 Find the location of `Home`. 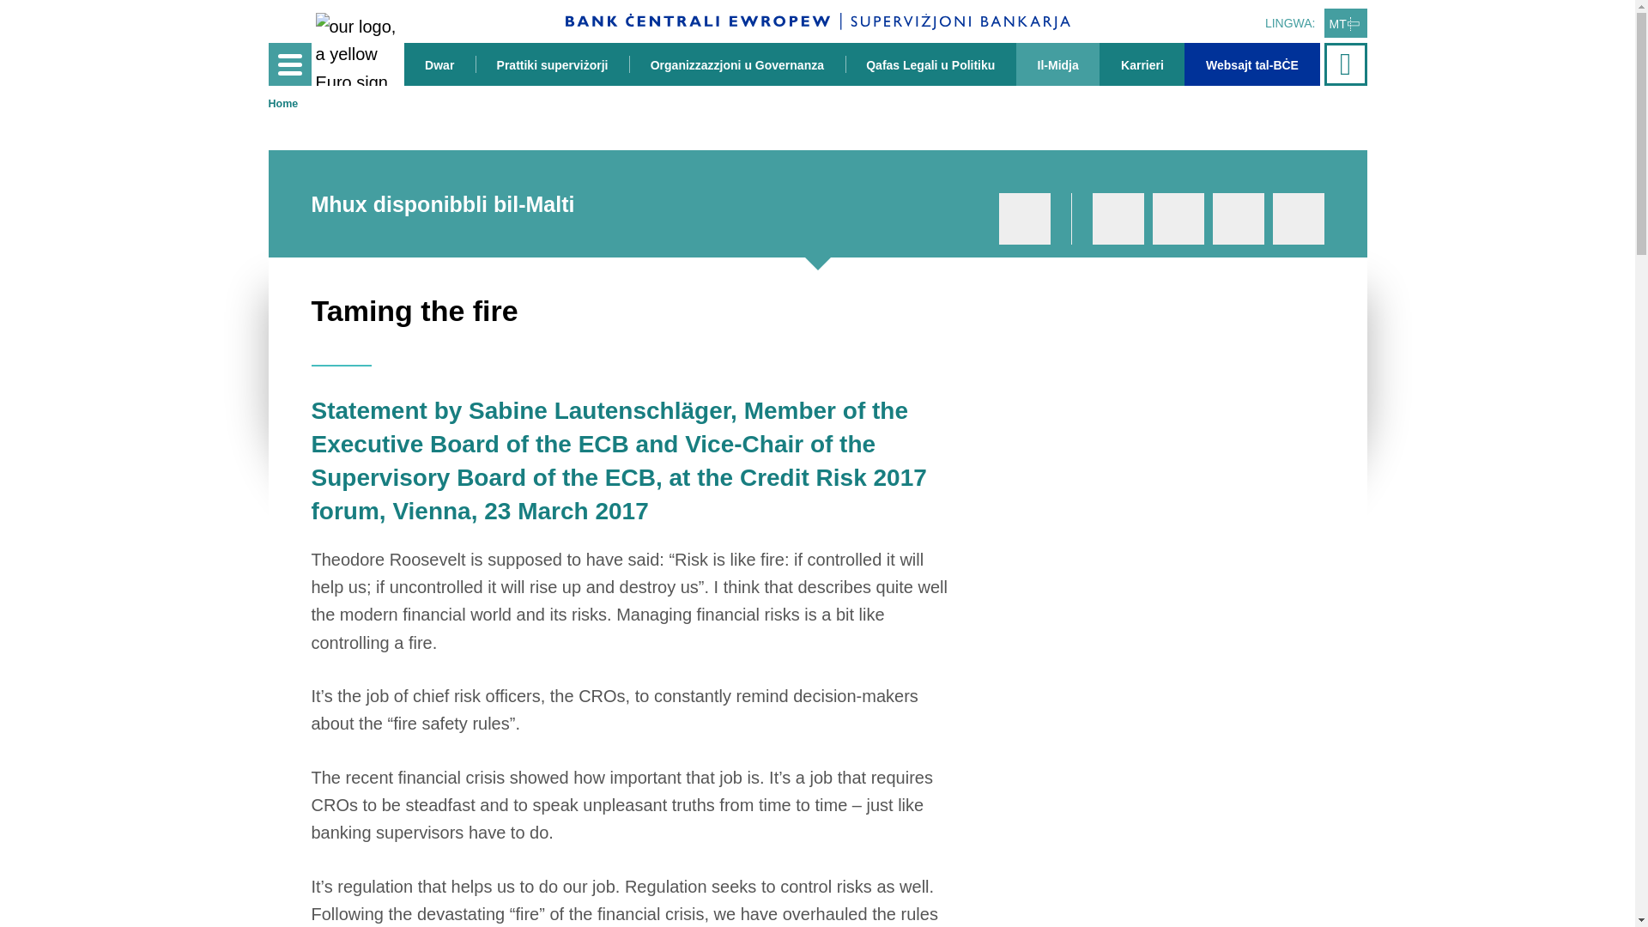

Home is located at coordinates (282, 104).